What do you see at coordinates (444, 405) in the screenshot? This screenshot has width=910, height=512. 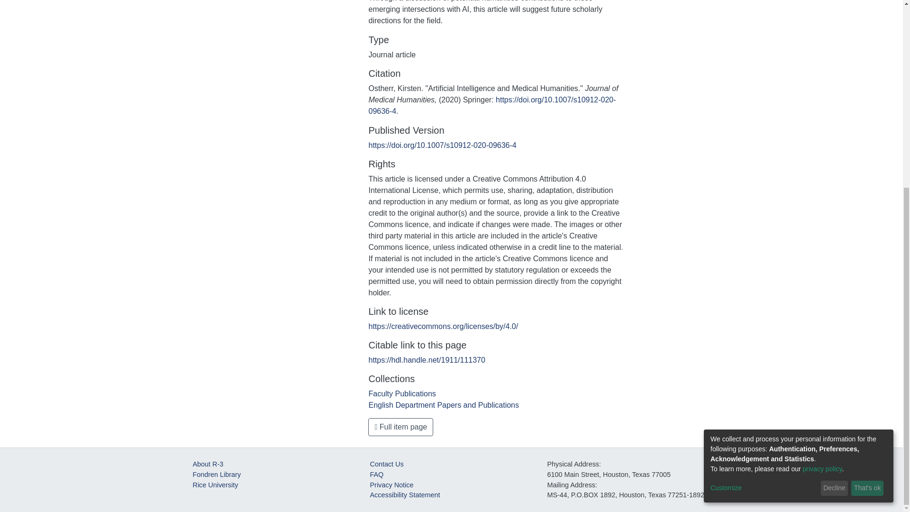 I see `English Department Papers and Publications` at bounding box center [444, 405].